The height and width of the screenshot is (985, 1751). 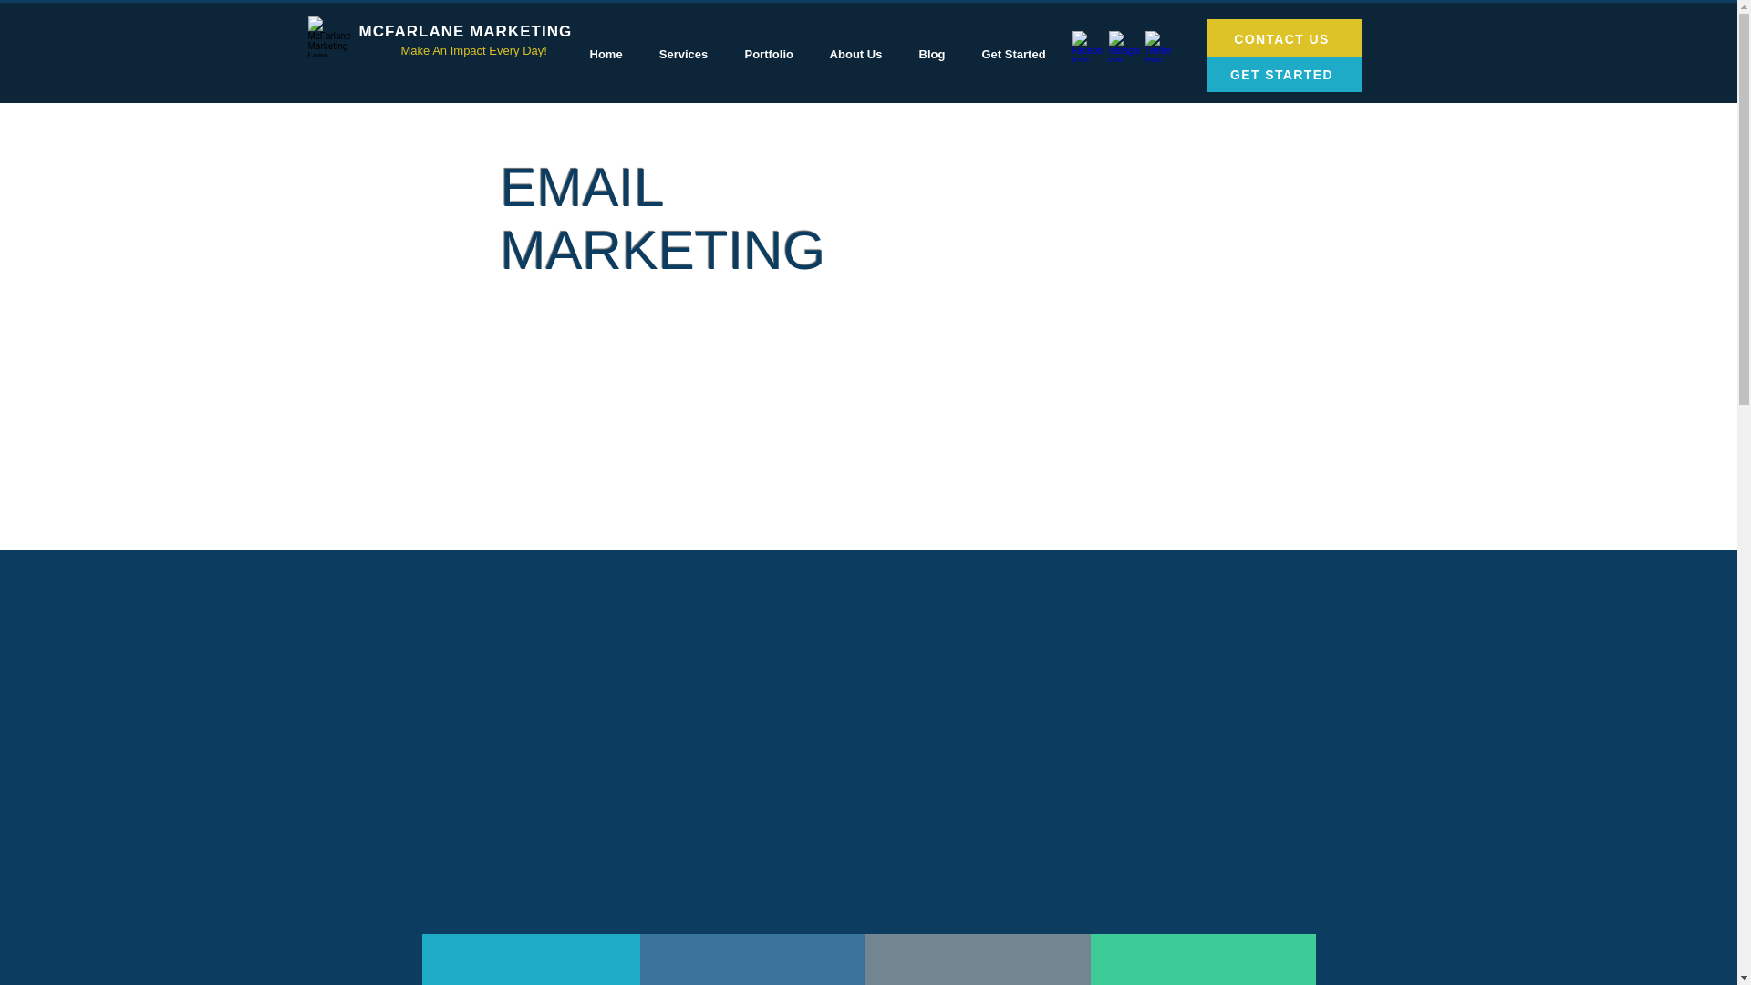 I want to click on Blog, so click(x=932, y=53).